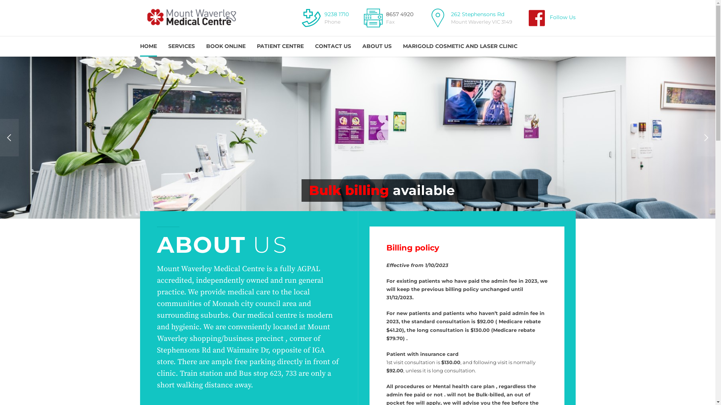  What do you see at coordinates (225, 46) in the screenshot?
I see `BOOK ONLINE` at bounding box center [225, 46].